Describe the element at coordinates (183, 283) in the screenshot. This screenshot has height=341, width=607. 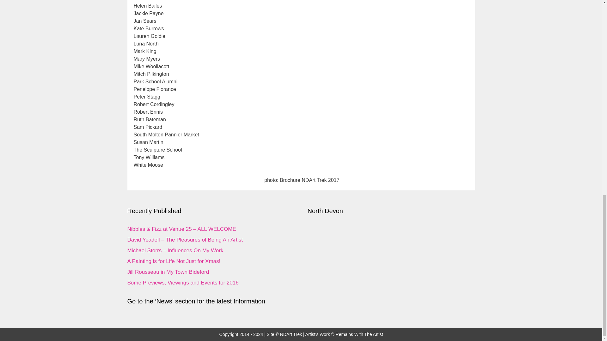
I see `Some Previews, Viewings and Events for 2016` at that location.